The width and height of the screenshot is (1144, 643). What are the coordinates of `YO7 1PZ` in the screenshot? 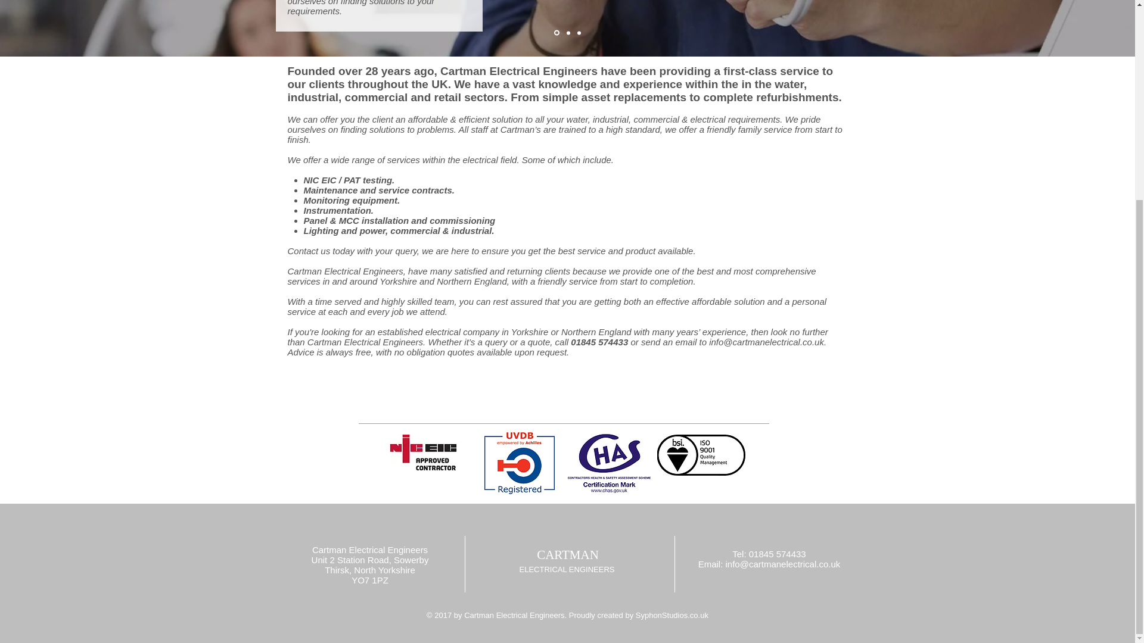 It's located at (369, 580).